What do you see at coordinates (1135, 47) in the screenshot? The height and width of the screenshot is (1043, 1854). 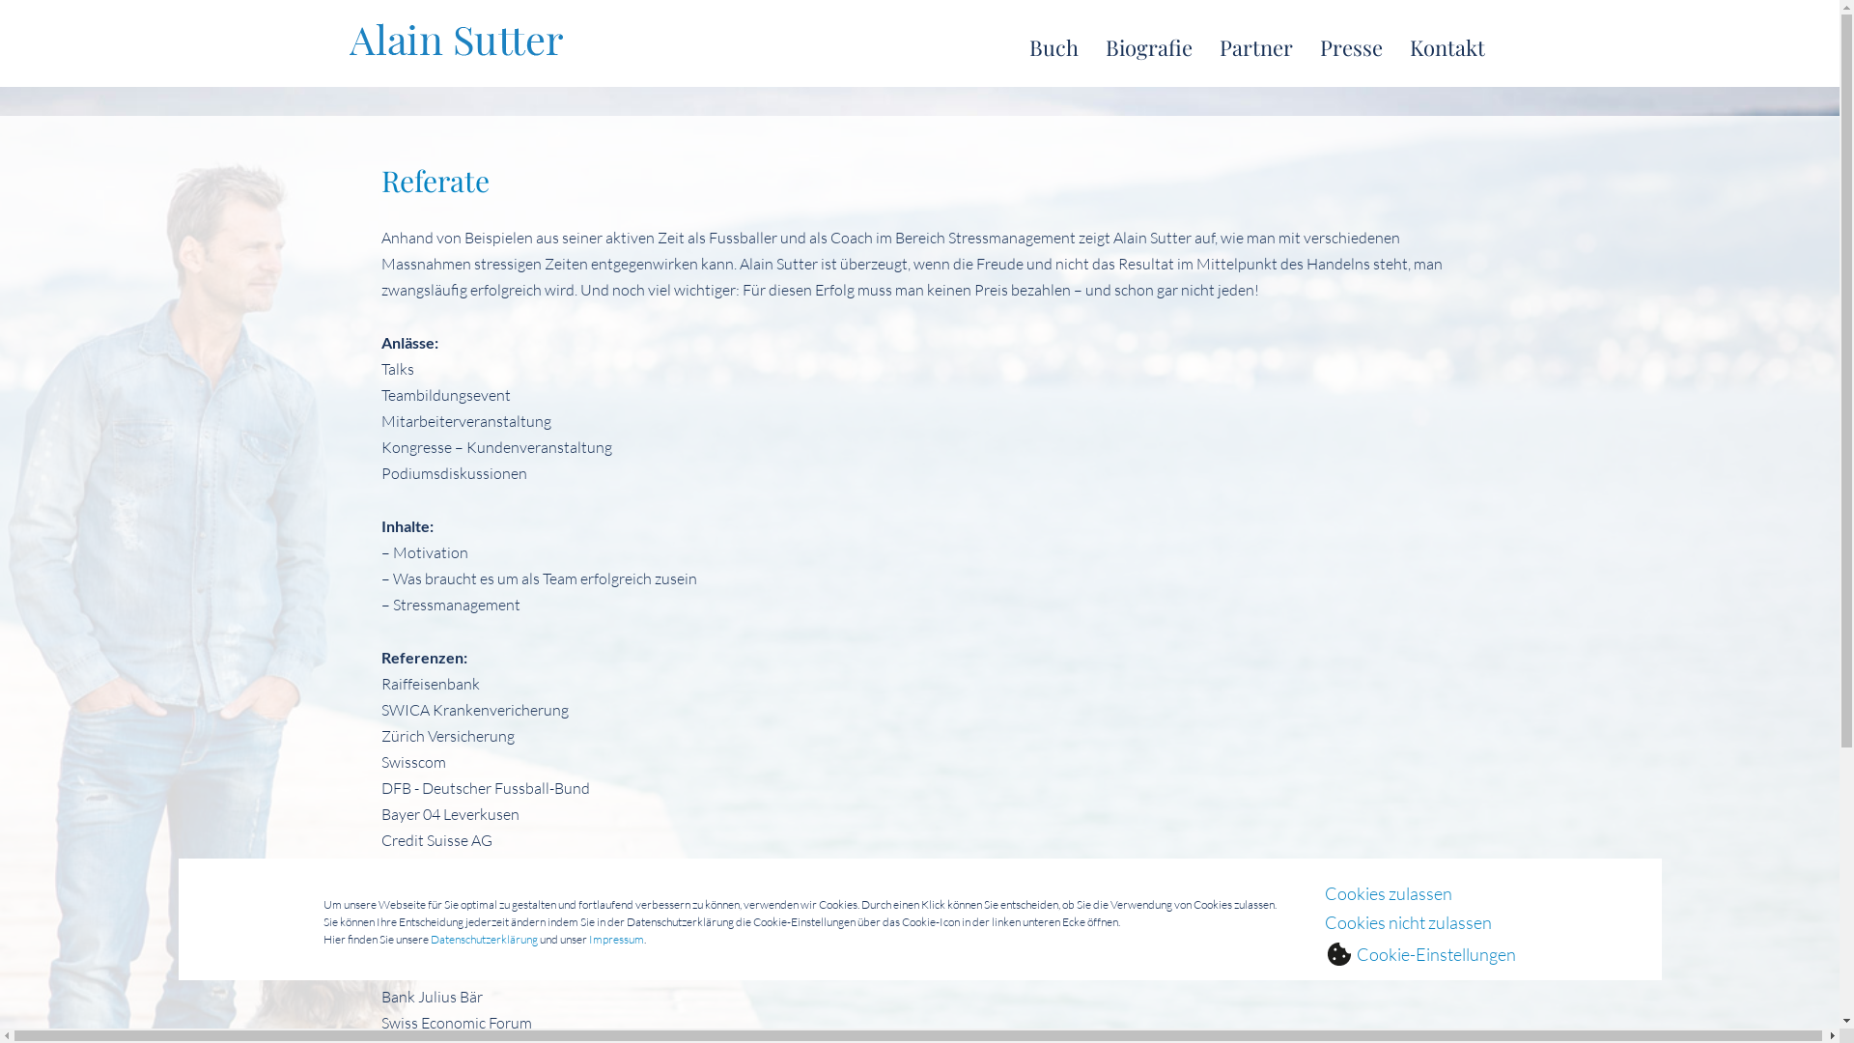 I see `Biografie` at bounding box center [1135, 47].